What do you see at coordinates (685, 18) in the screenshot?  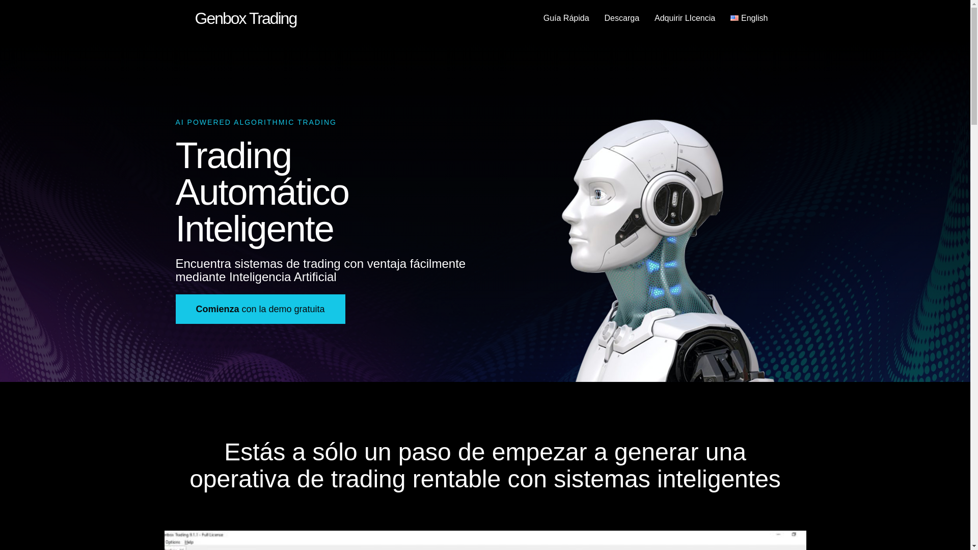 I see `Adquirir LIcencia` at bounding box center [685, 18].